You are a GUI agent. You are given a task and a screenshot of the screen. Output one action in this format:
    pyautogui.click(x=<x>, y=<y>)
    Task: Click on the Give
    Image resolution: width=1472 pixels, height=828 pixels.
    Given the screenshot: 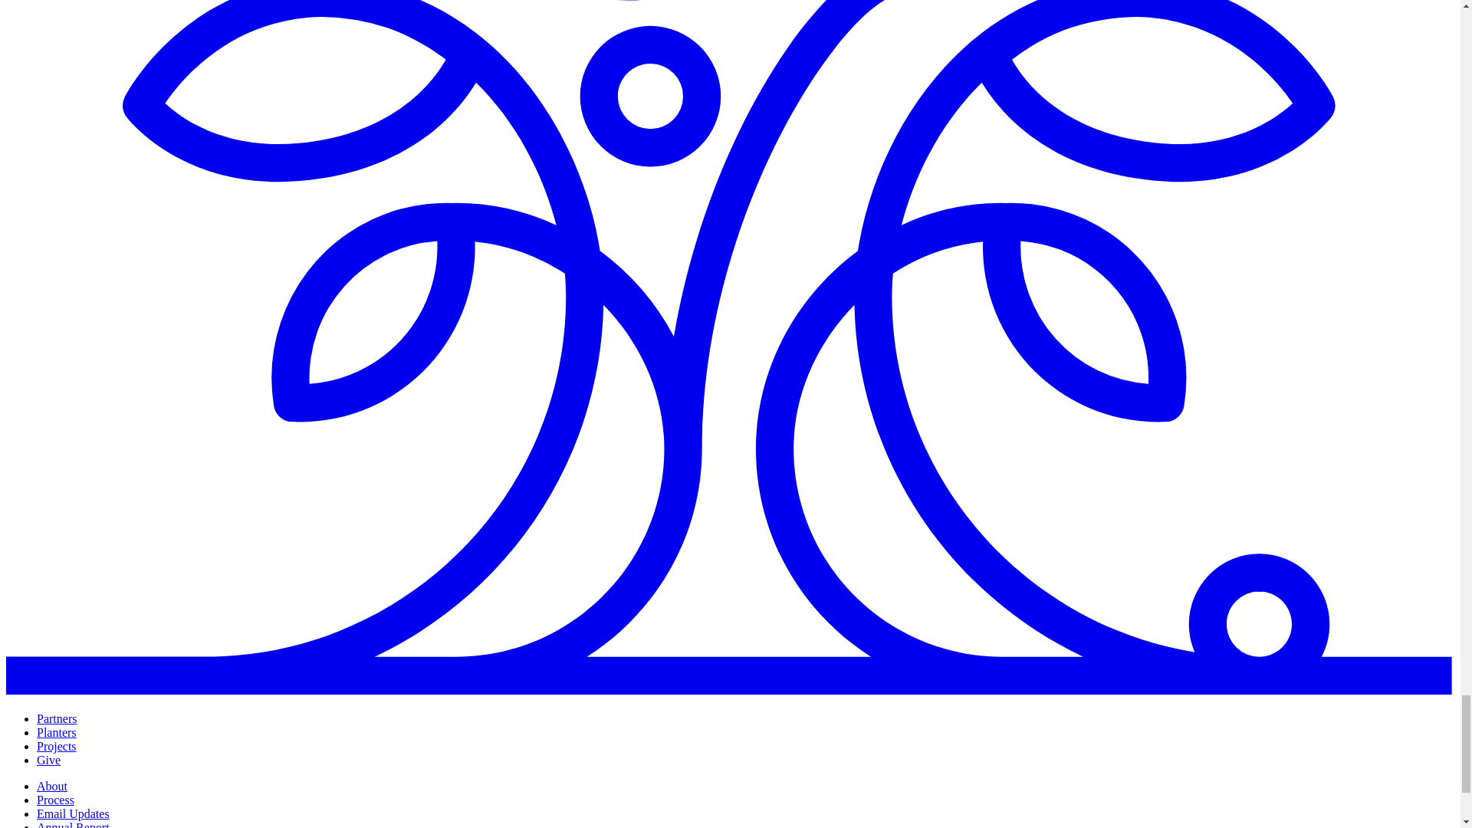 What is the action you would take?
    pyautogui.click(x=48, y=760)
    